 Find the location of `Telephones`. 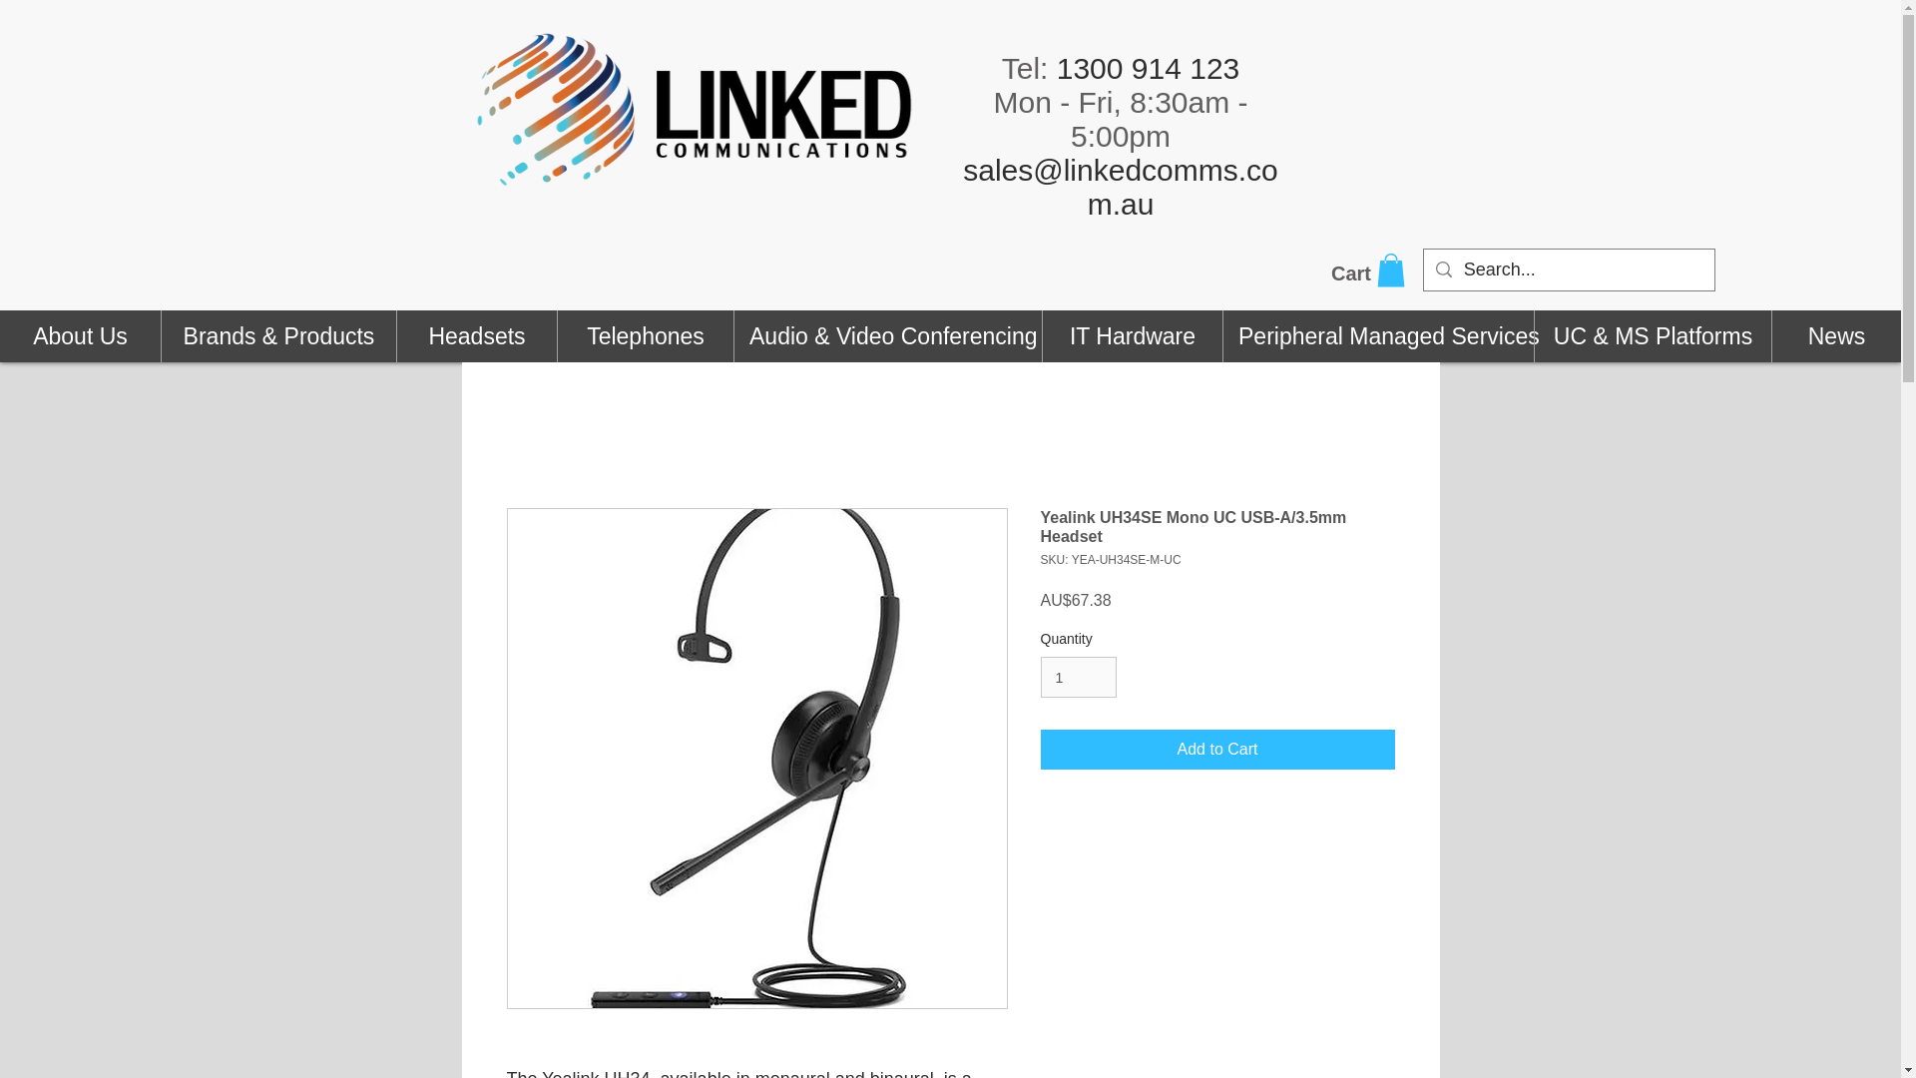

Telephones is located at coordinates (645, 335).